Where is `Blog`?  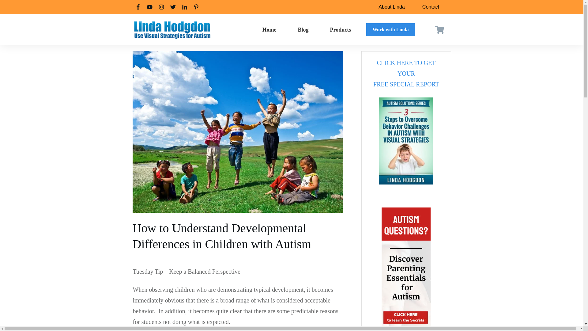
Blog is located at coordinates (390, 30).